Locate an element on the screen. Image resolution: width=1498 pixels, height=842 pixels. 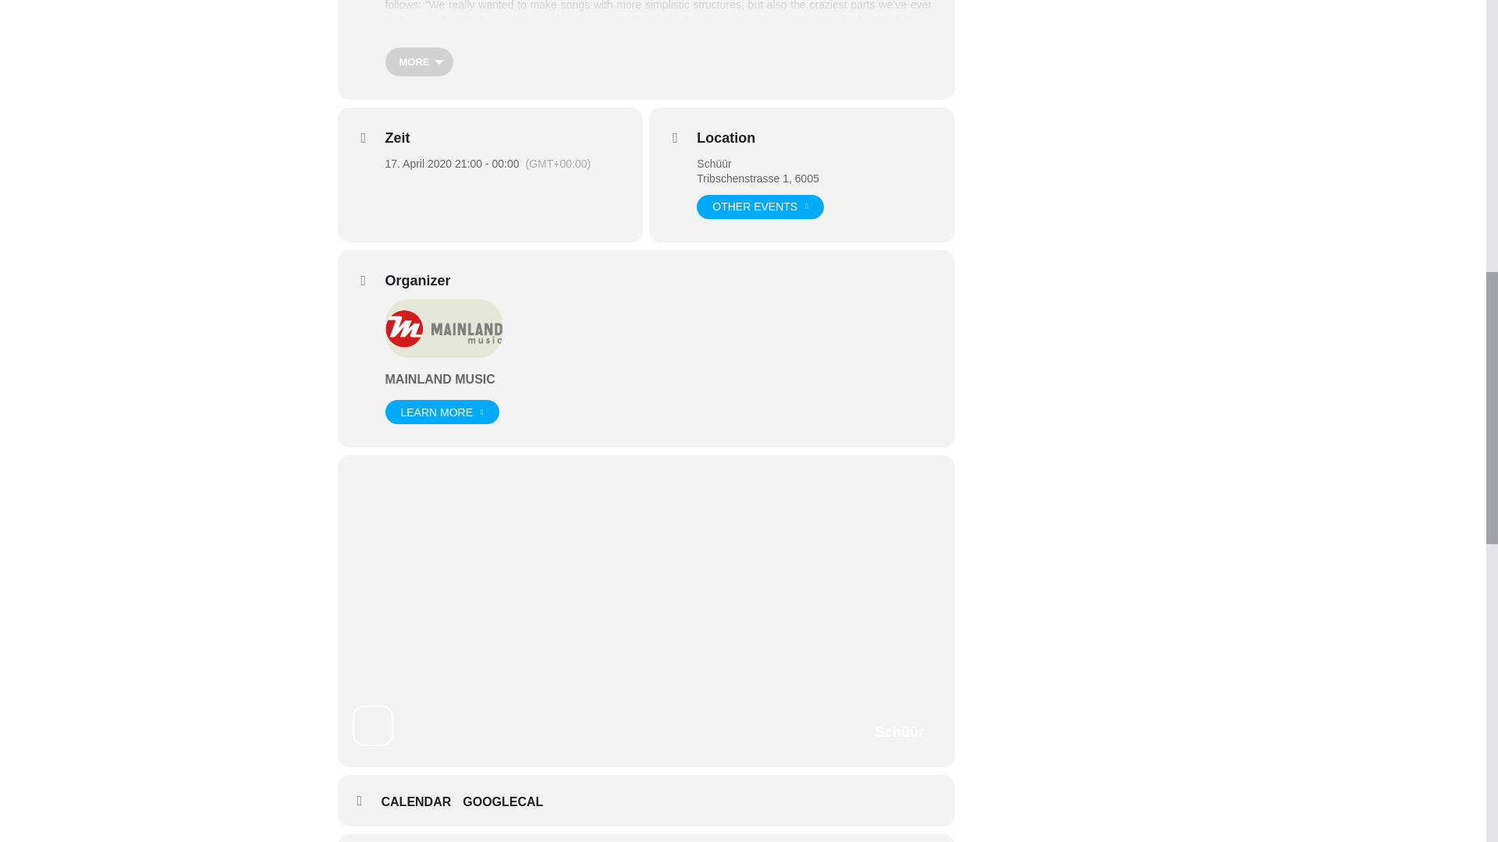
MAINLAND MUSIC is located at coordinates (440, 379).